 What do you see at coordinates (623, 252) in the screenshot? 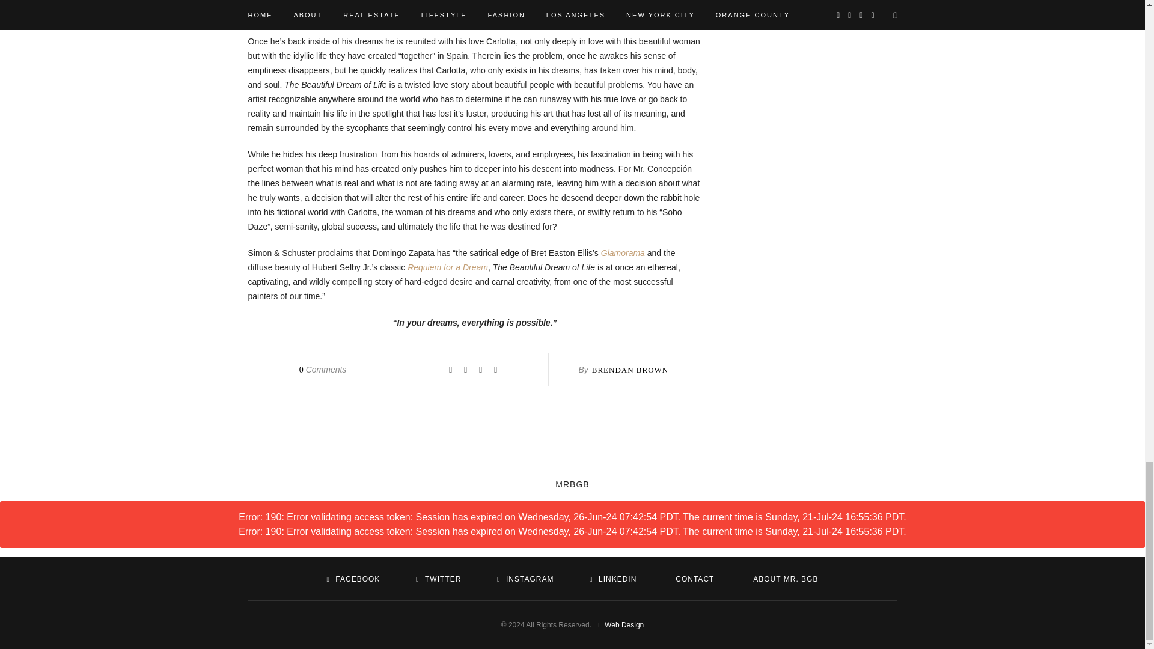
I see `Glamorama` at bounding box center [623, 252].